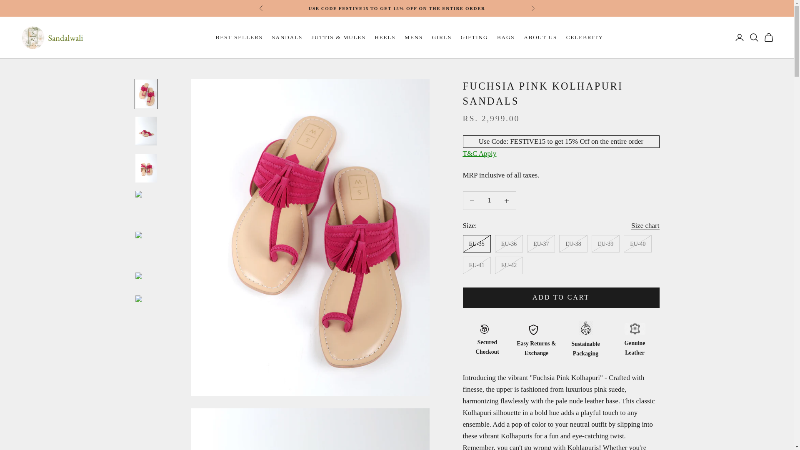 This screenshot has height=450, width=800. Describe the element at coordinates (442, 37) in the screenshot. I see `GIRLS` at that location.